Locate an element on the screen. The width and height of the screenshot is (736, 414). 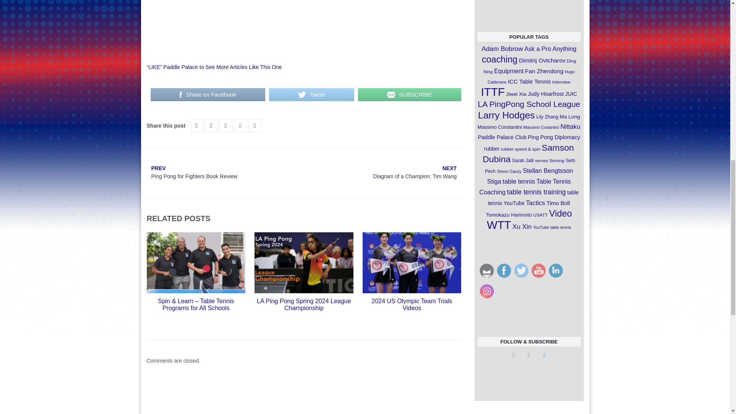
Instagram is located at coordinates (538, 270).